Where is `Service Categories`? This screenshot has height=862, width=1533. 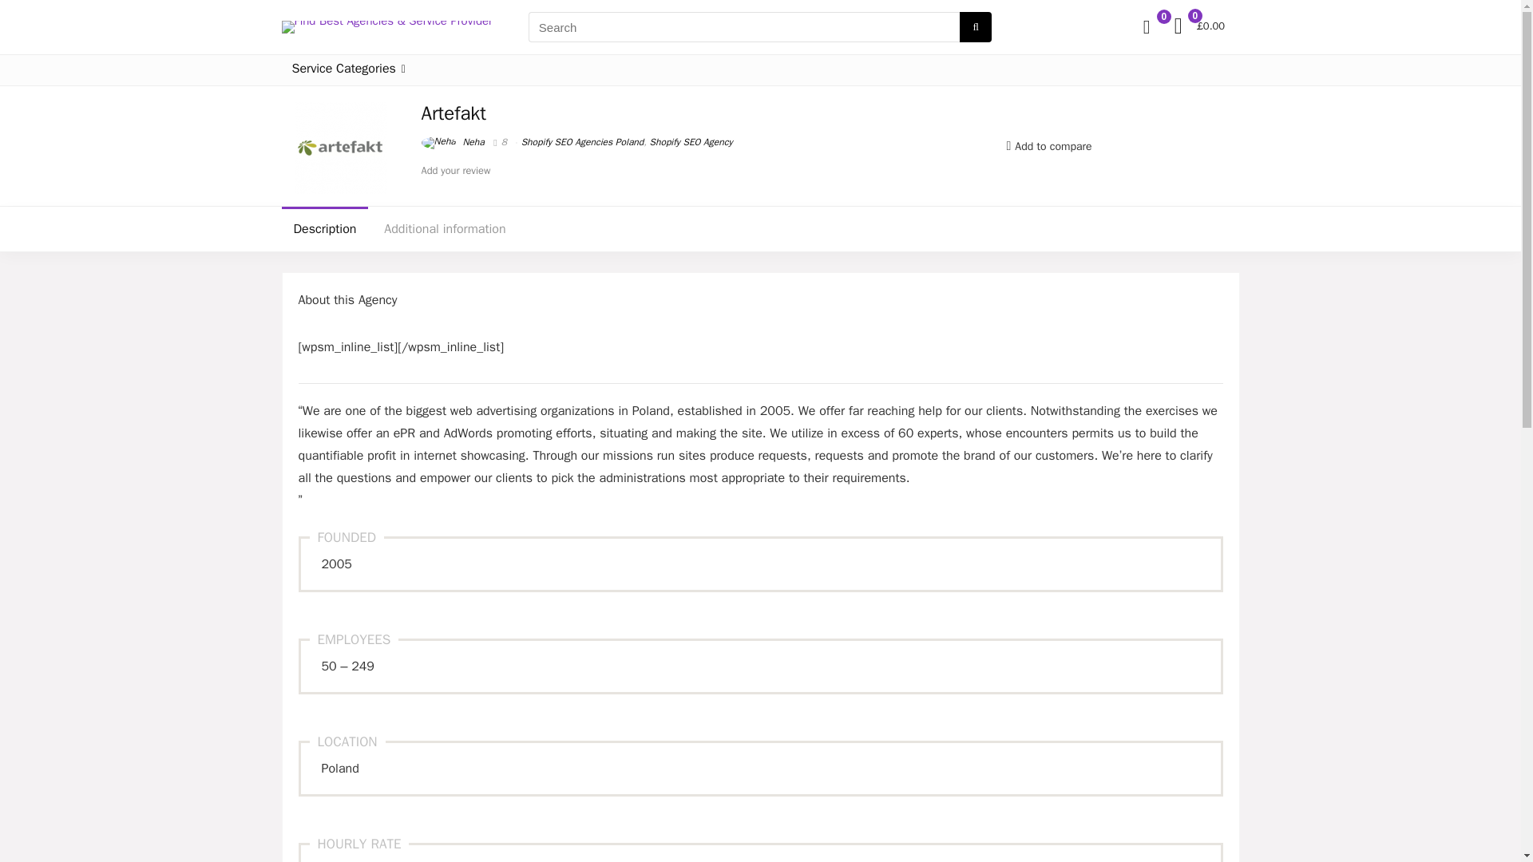
Service Categories is located at coordinates (348, 70).